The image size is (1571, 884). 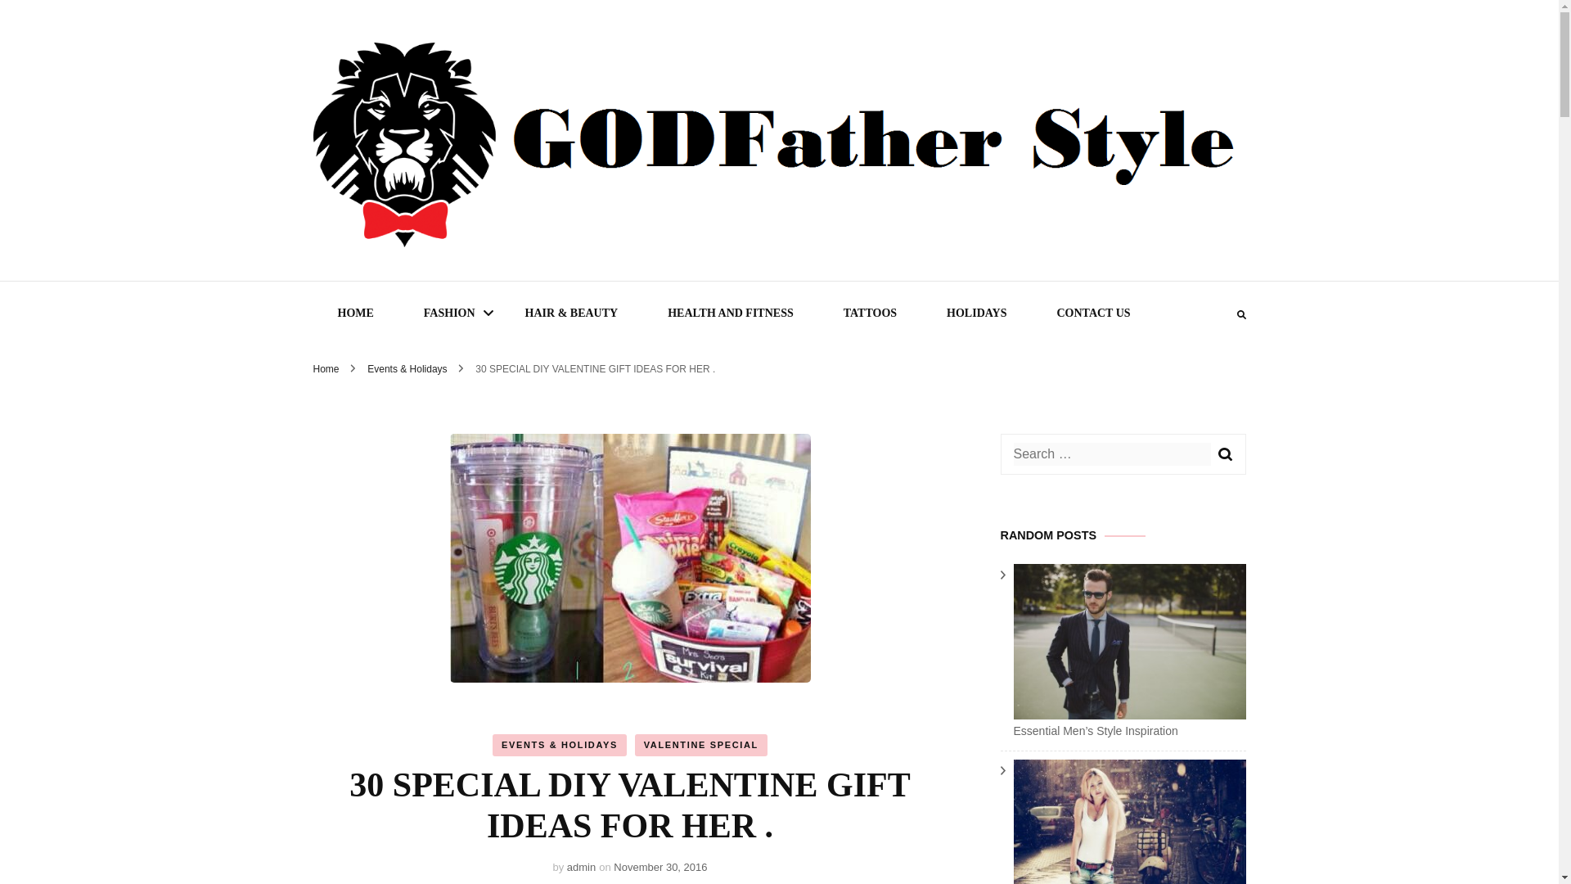 I want to click on Search, so click(x=1224, y=453).